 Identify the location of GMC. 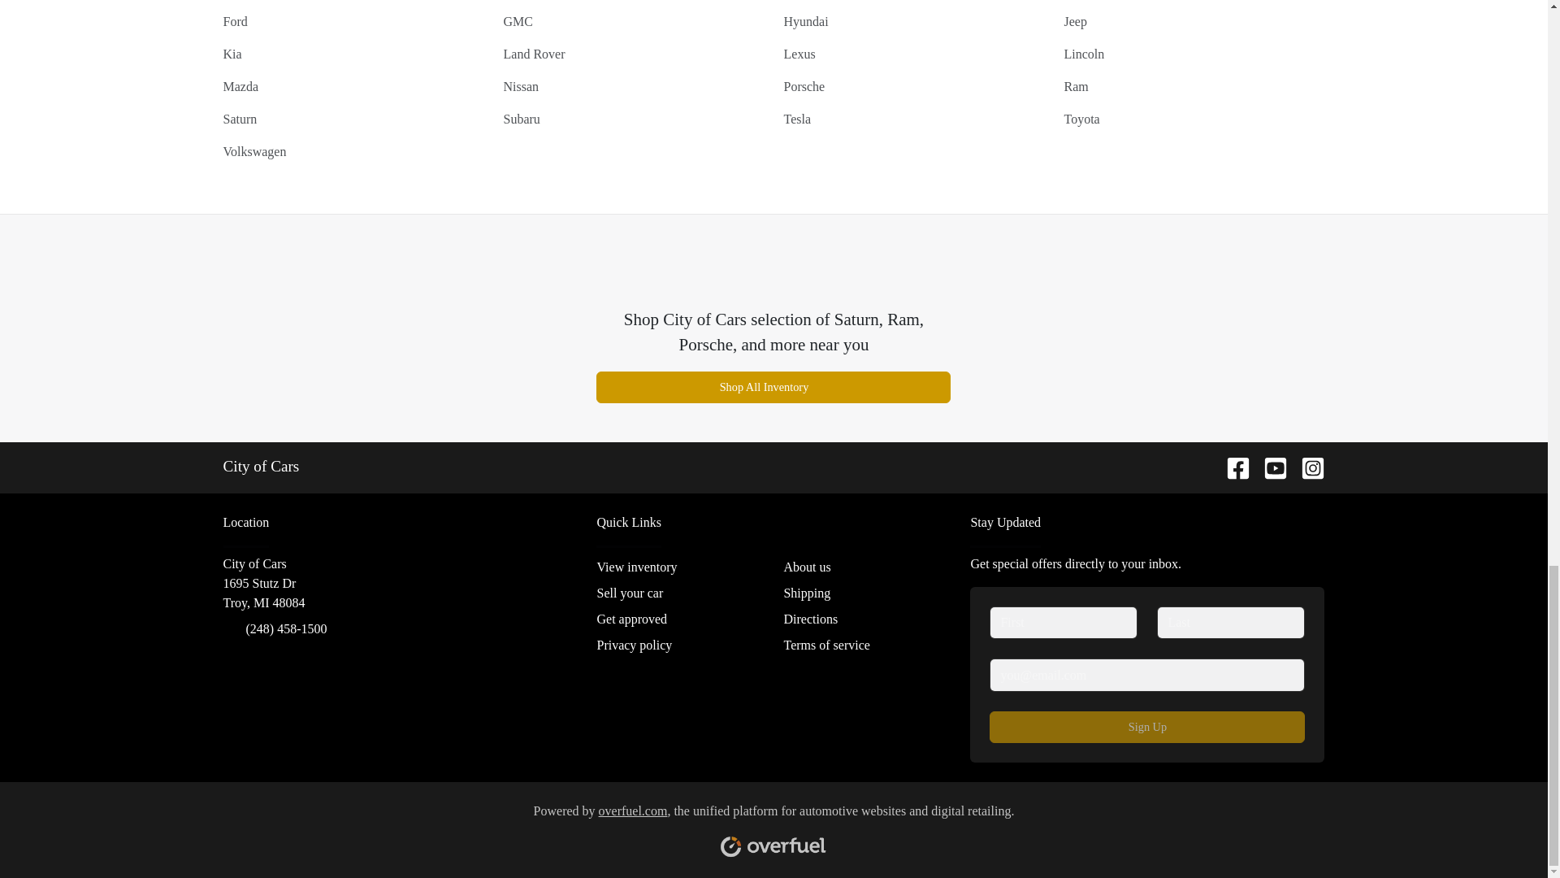
(518, 21).